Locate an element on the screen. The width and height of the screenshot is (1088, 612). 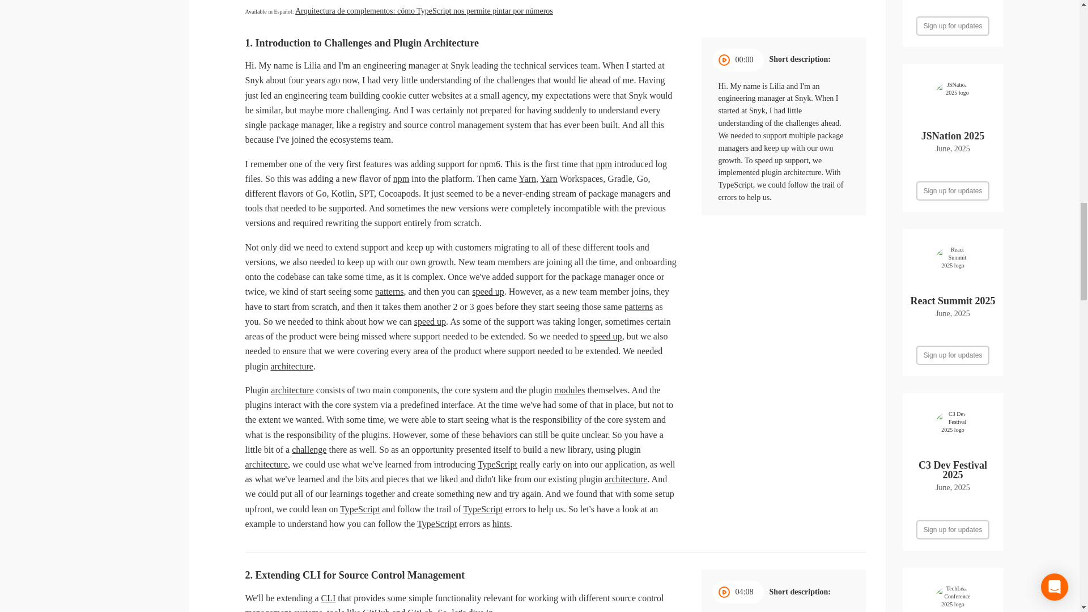
Get email notification when event registration opens. is located at coordinates (952, 529).